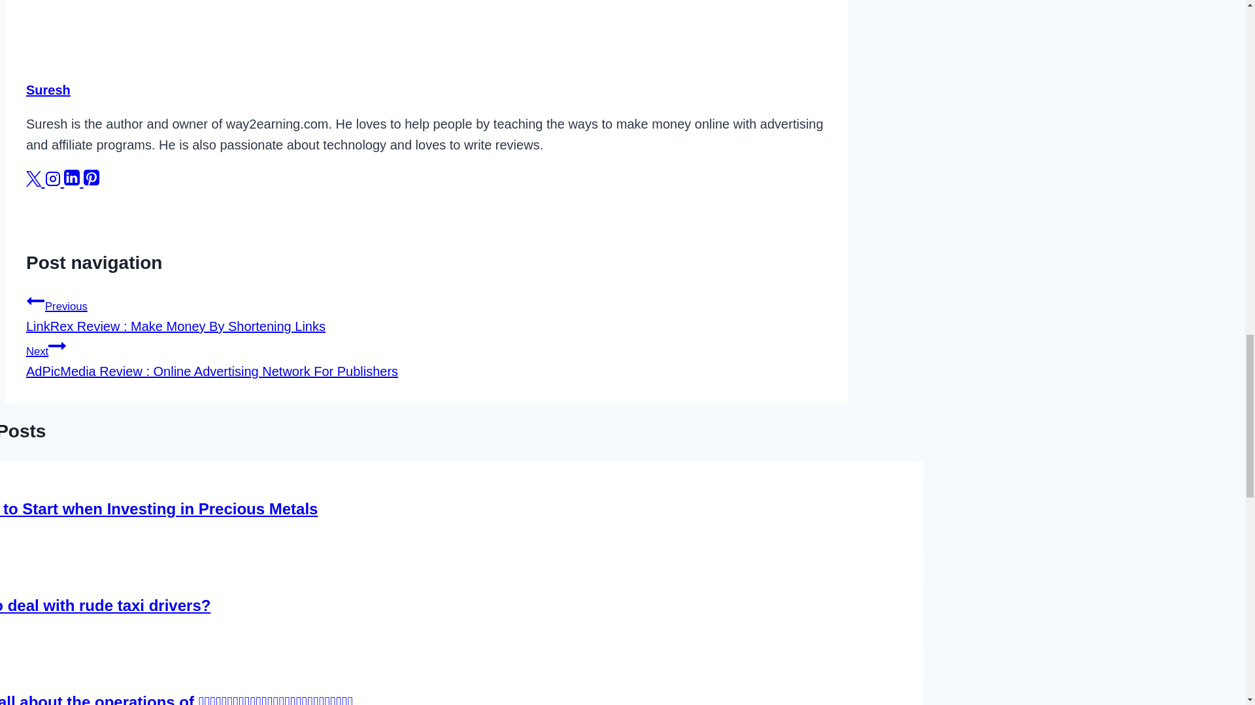 The height and width of the screenshot is (705, 1255). What do you see at coordinates (105, 604) in the screenshot?
I see `How to deal with rude taxi drivers?` at bounding box center [105, 604].